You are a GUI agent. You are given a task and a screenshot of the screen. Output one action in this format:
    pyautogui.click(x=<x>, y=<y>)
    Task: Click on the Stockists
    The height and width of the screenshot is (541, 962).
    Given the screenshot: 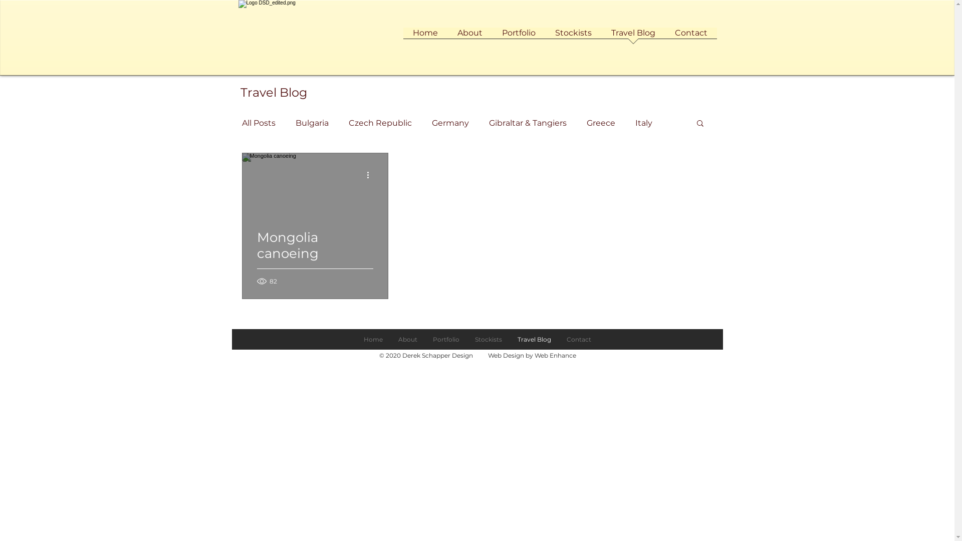 What is the action you would take?
    pyautogui.click(x=573, y=36)
    